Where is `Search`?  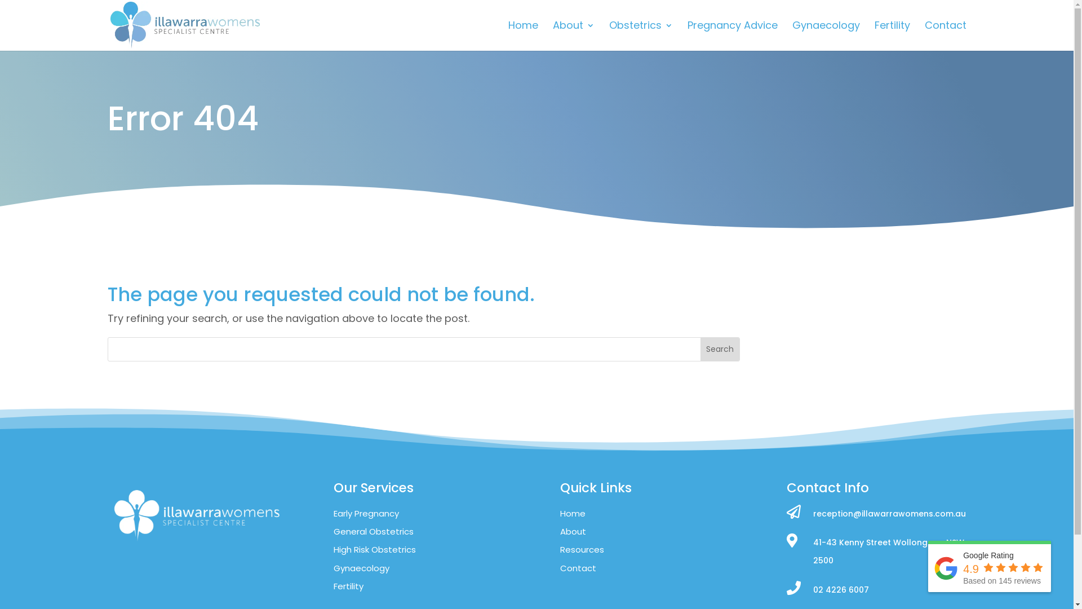 Search is located at coordinates (720, 350).